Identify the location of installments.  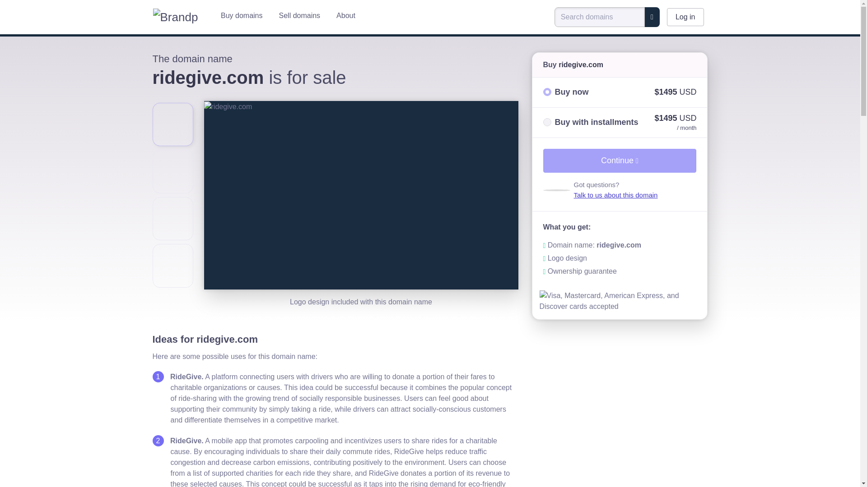
(546, 122).